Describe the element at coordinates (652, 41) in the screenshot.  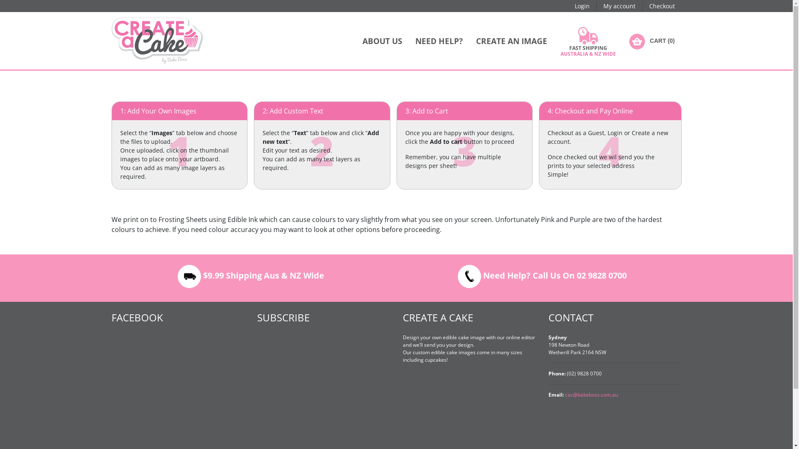
I see `CART (0)` at that location.